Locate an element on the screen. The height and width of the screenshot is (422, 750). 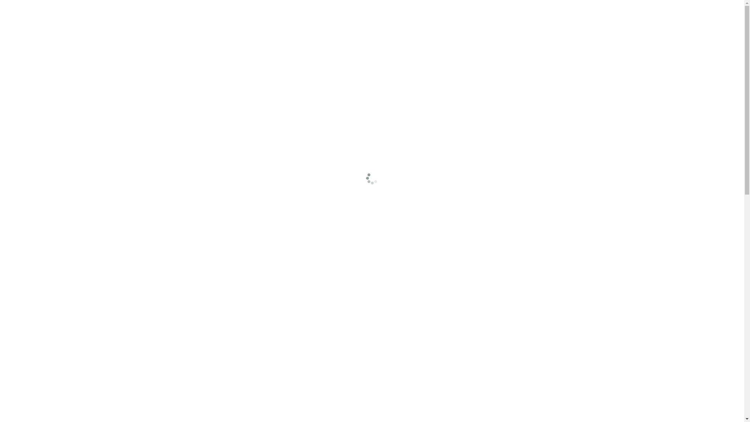
INDUSTRIAL is located at coordinates (267, 57).